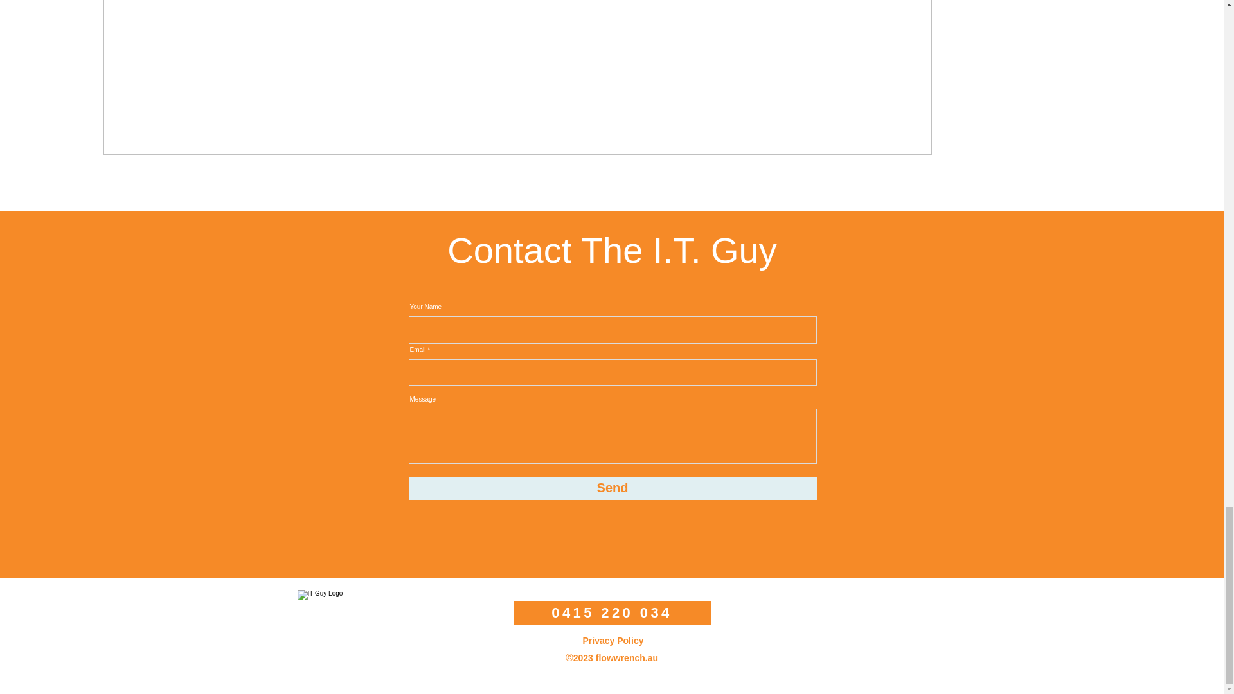 The image size is (1234, 694). I want to click on 0415 220 034, so click(612, 613).